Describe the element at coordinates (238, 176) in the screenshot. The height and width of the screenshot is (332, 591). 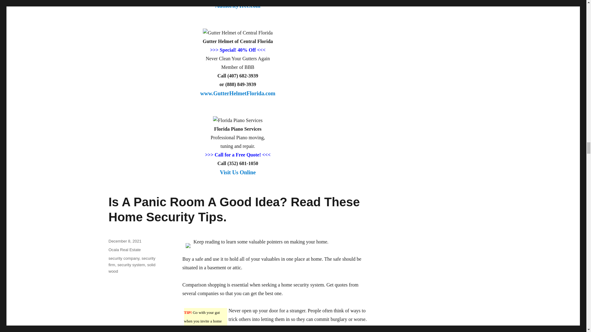
I see `Visit Us Online` at that location.